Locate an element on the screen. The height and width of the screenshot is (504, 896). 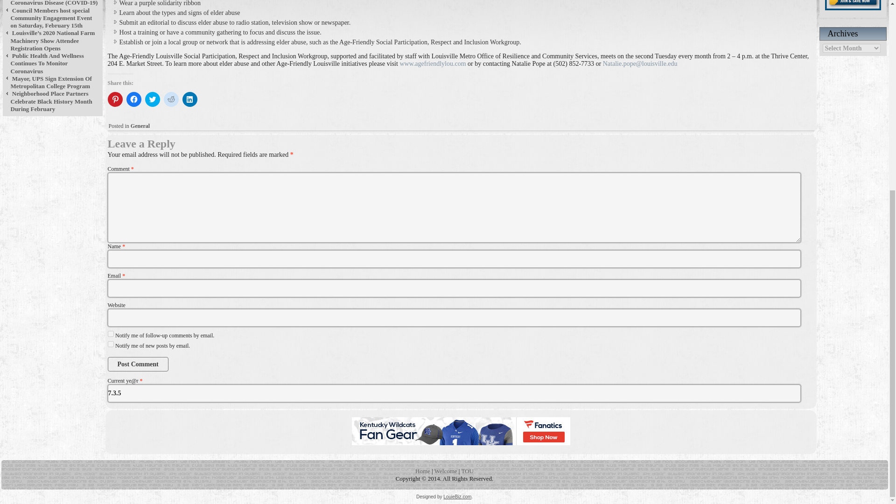
Post Comment is located at coordinates (138, 364).